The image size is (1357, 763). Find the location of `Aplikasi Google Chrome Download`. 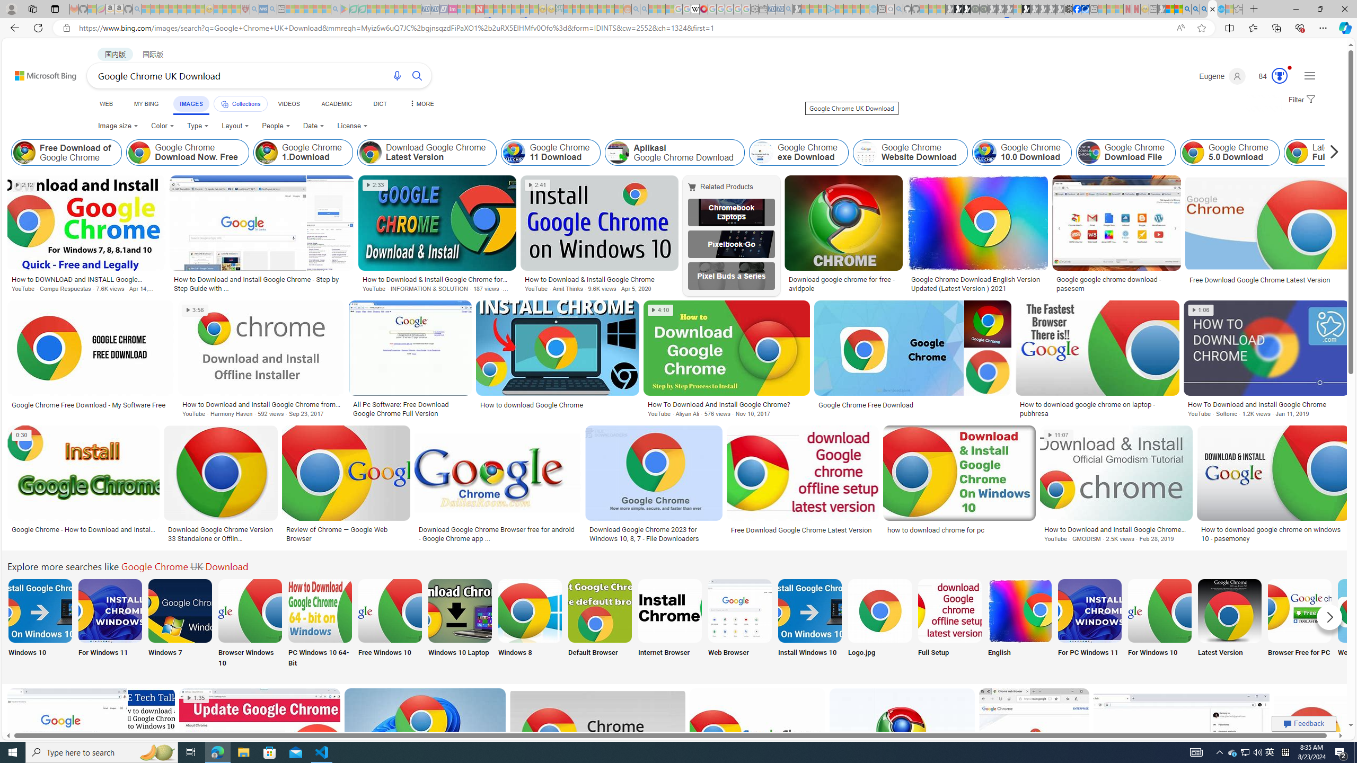

Aplikasi Google Chrome Download is located at coordinates (674, 153).